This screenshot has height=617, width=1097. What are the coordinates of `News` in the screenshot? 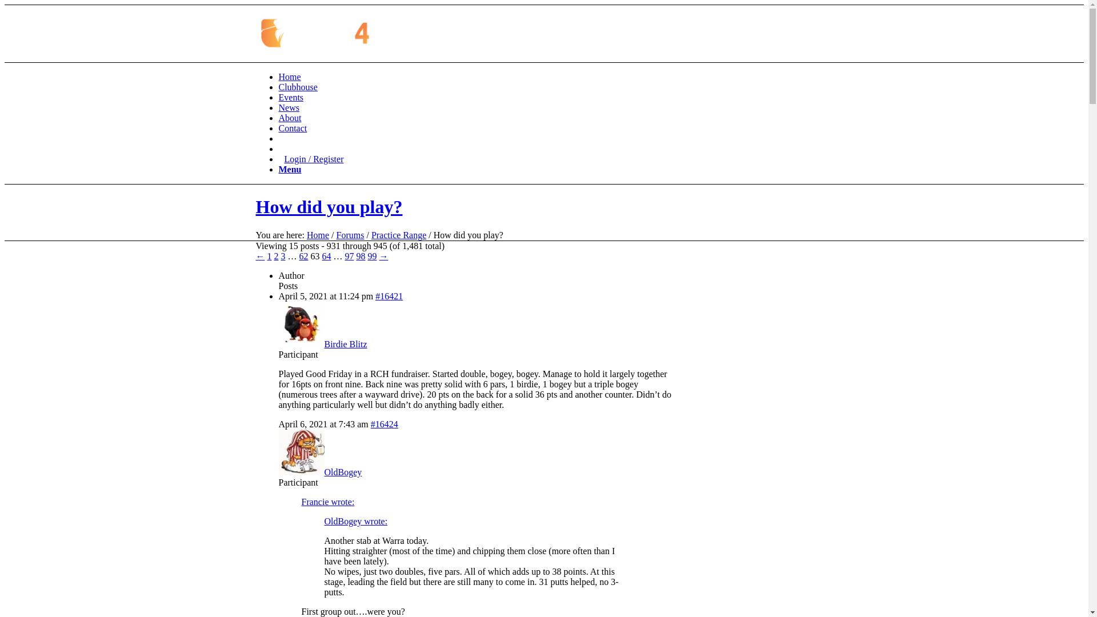 It's located at (289, 107).